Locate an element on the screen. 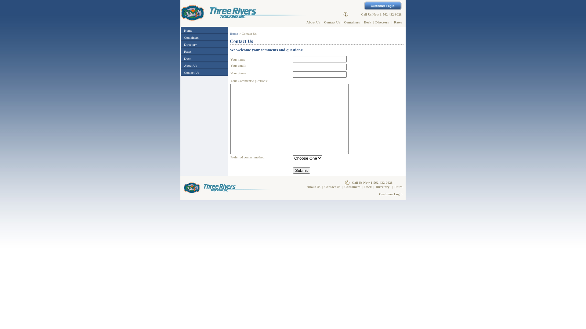 The height and width of the screenshot is (329, 586). Containers is located at coordinates (352, 22).